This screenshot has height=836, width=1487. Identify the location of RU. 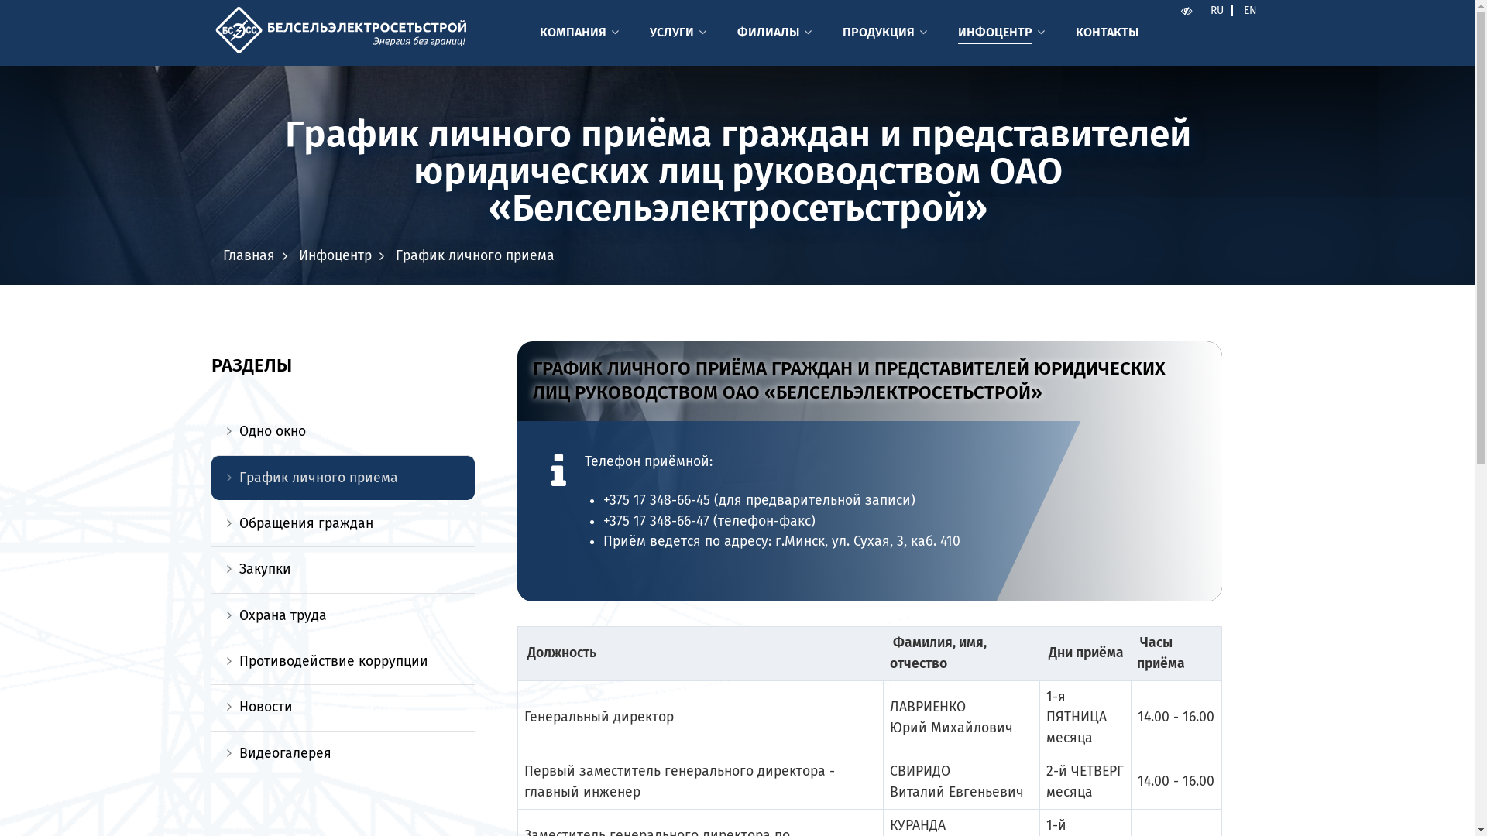
(1217, 11).